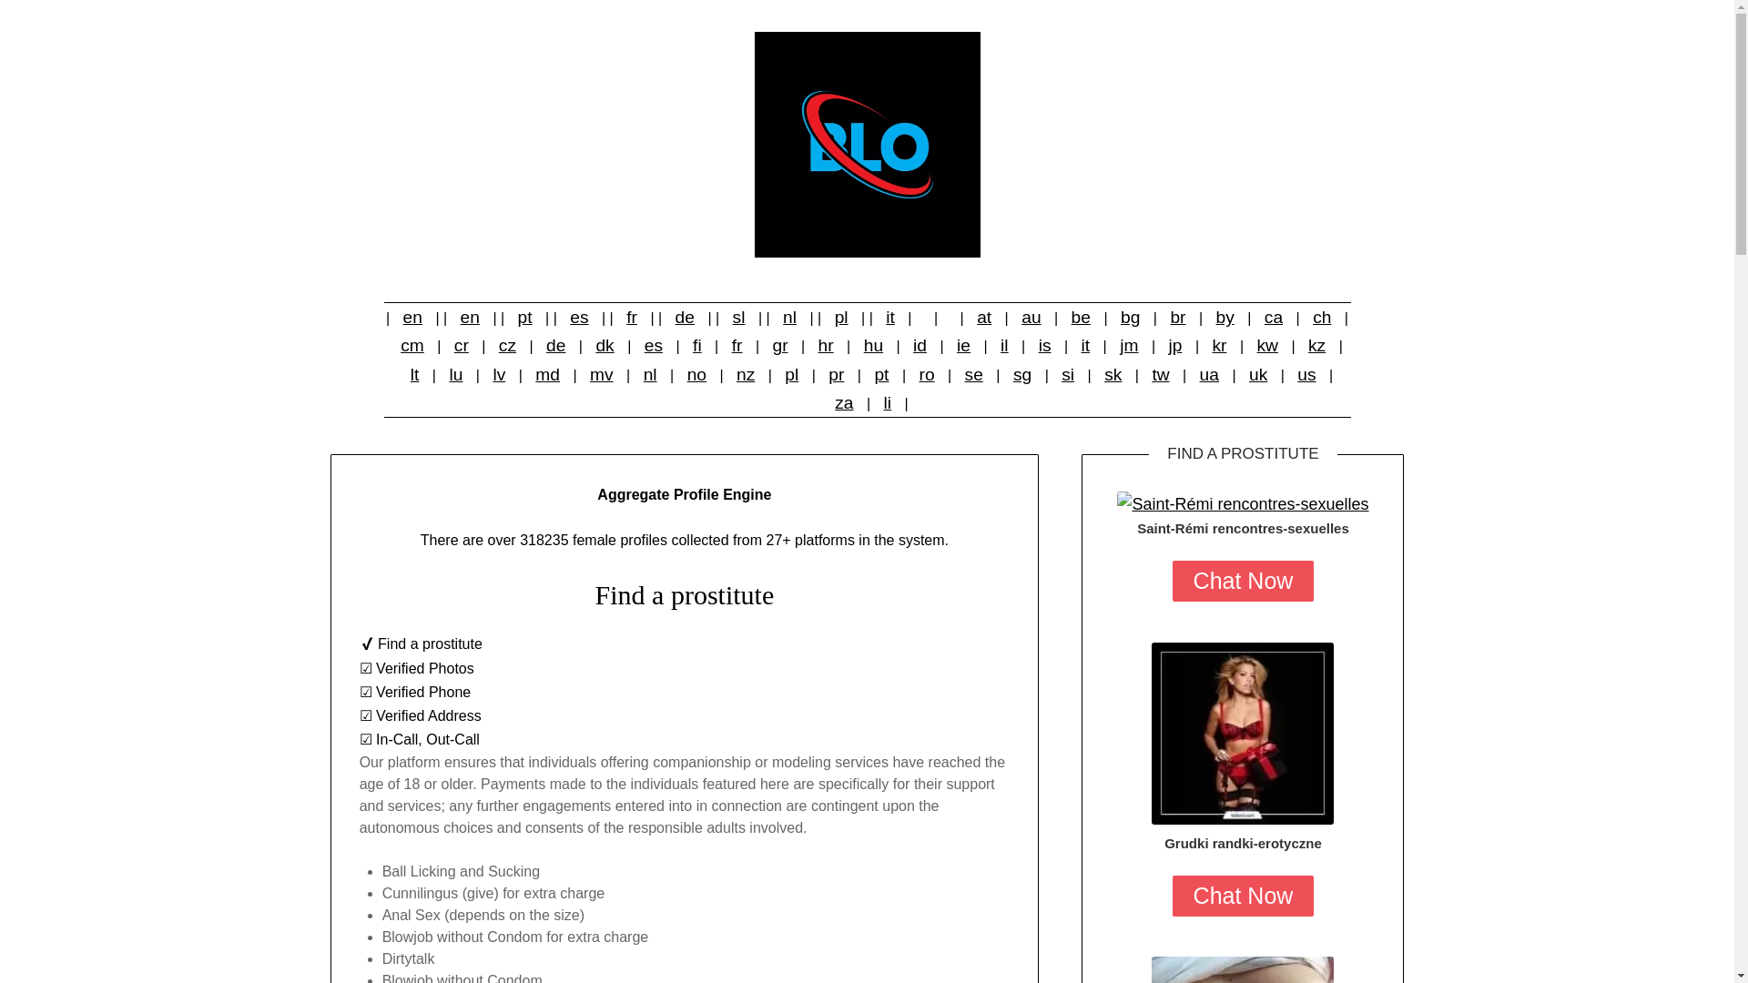 The height and width of the screenshot is (983, 1748). Describe the element at coordinates (1322, 317) in the screenshot. I see `ch` at that location.